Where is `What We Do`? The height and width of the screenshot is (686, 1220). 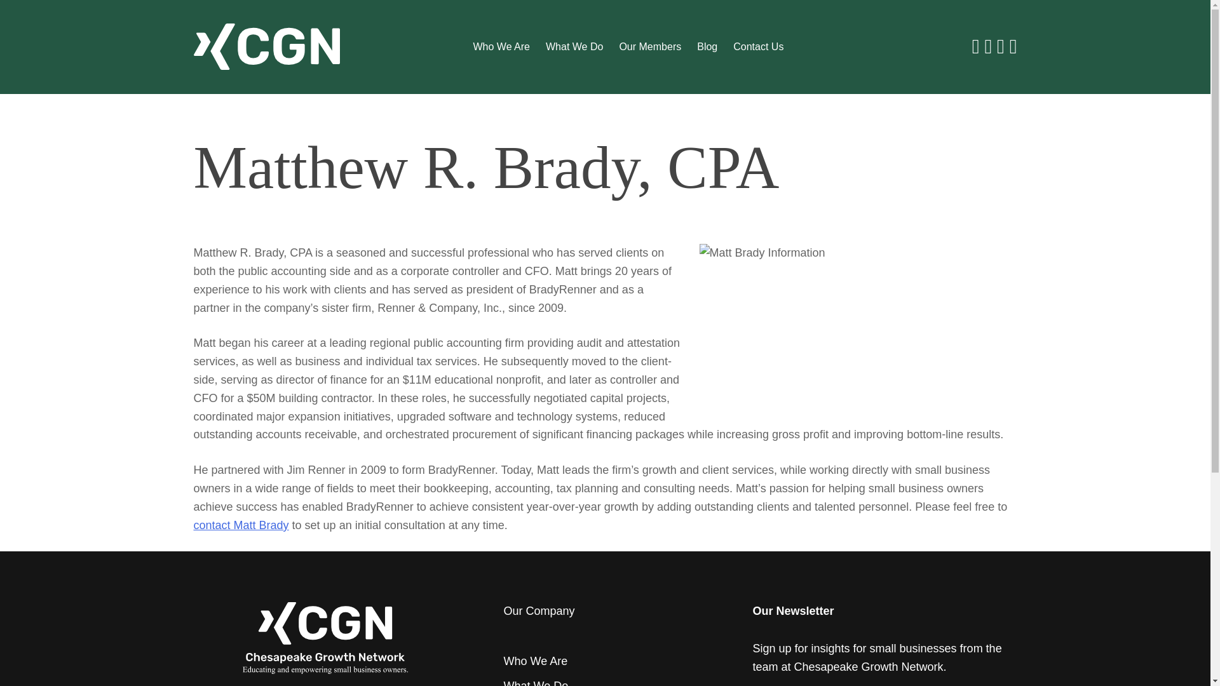
What We Do is located at coordinates (536, 683).